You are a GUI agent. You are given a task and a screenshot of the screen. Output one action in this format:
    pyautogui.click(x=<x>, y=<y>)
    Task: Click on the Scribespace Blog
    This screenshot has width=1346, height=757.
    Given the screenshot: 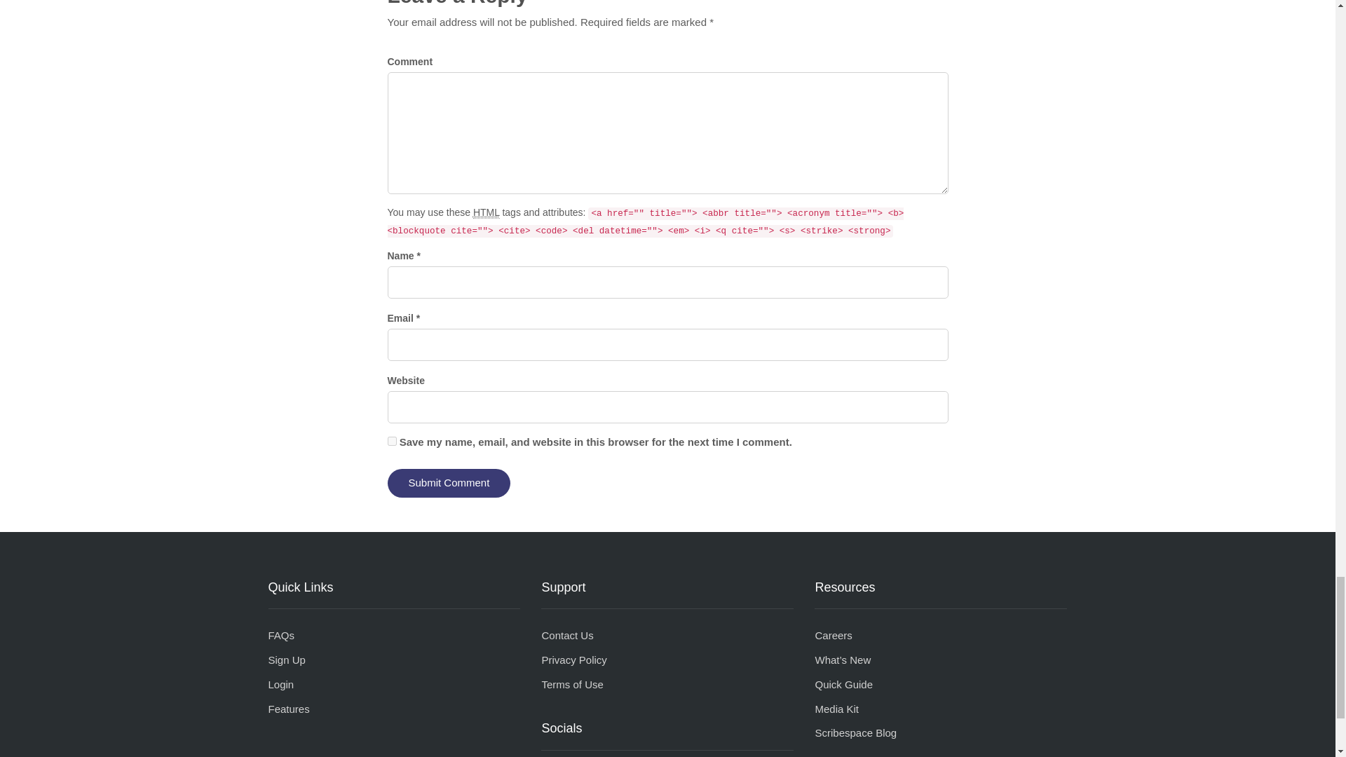 What is the action you would take?
    pyautogui.click(x=855, y=732)
    